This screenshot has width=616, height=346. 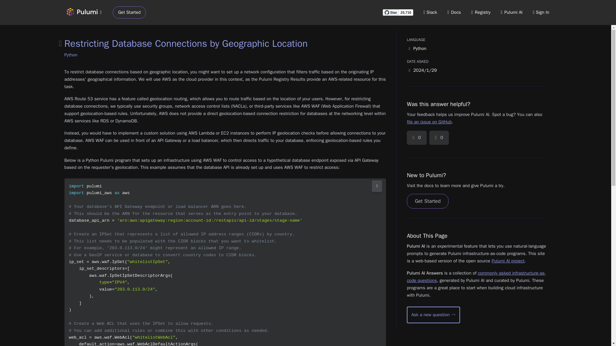 What do you see at coordinates (439, 138) in the screenshot?
I see `Downvote this answer` at bounding box center [439, 138].